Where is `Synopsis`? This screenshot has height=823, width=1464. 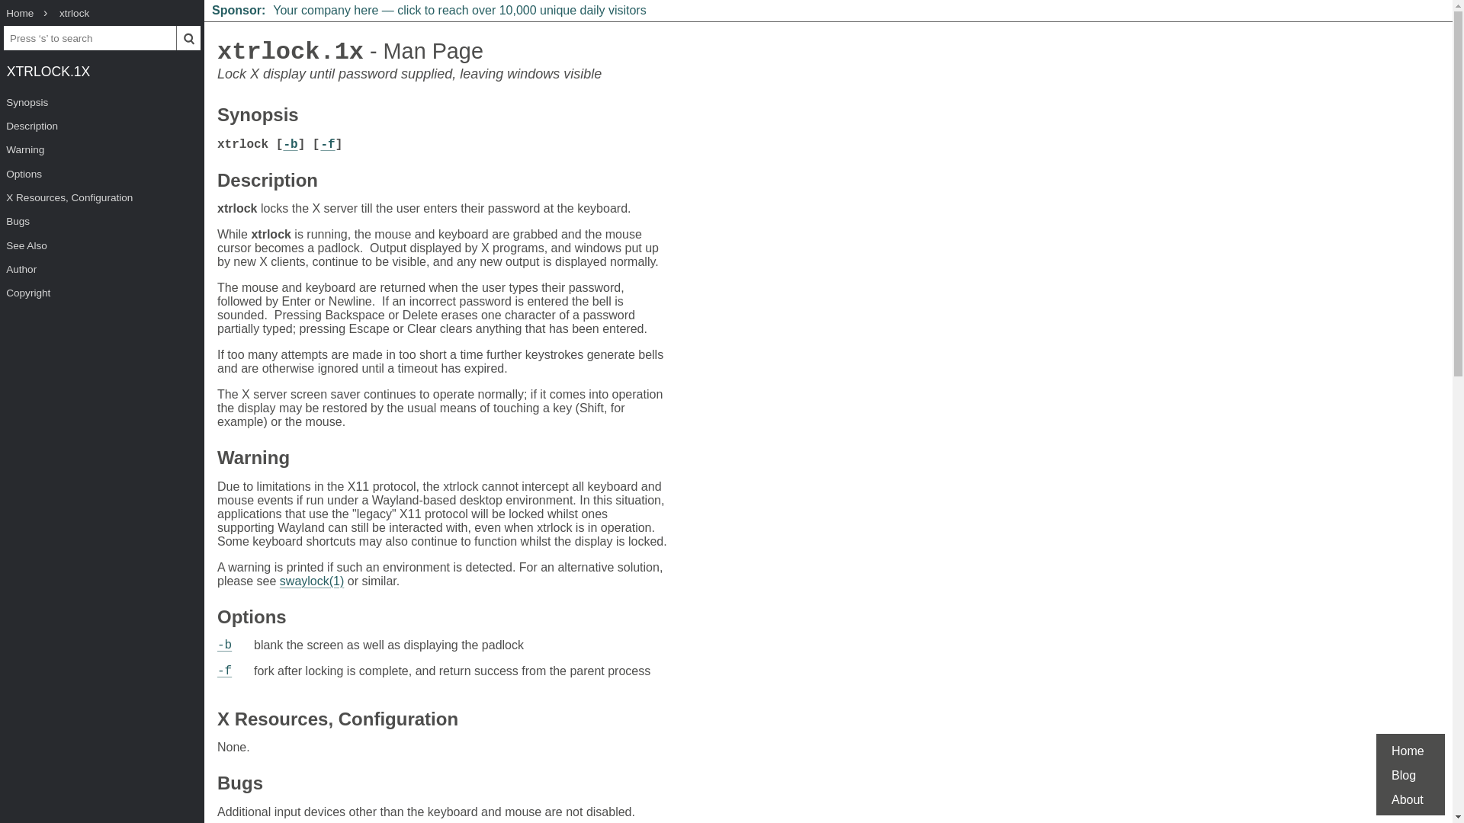
Synopsis is located at coordinates (258, 117).